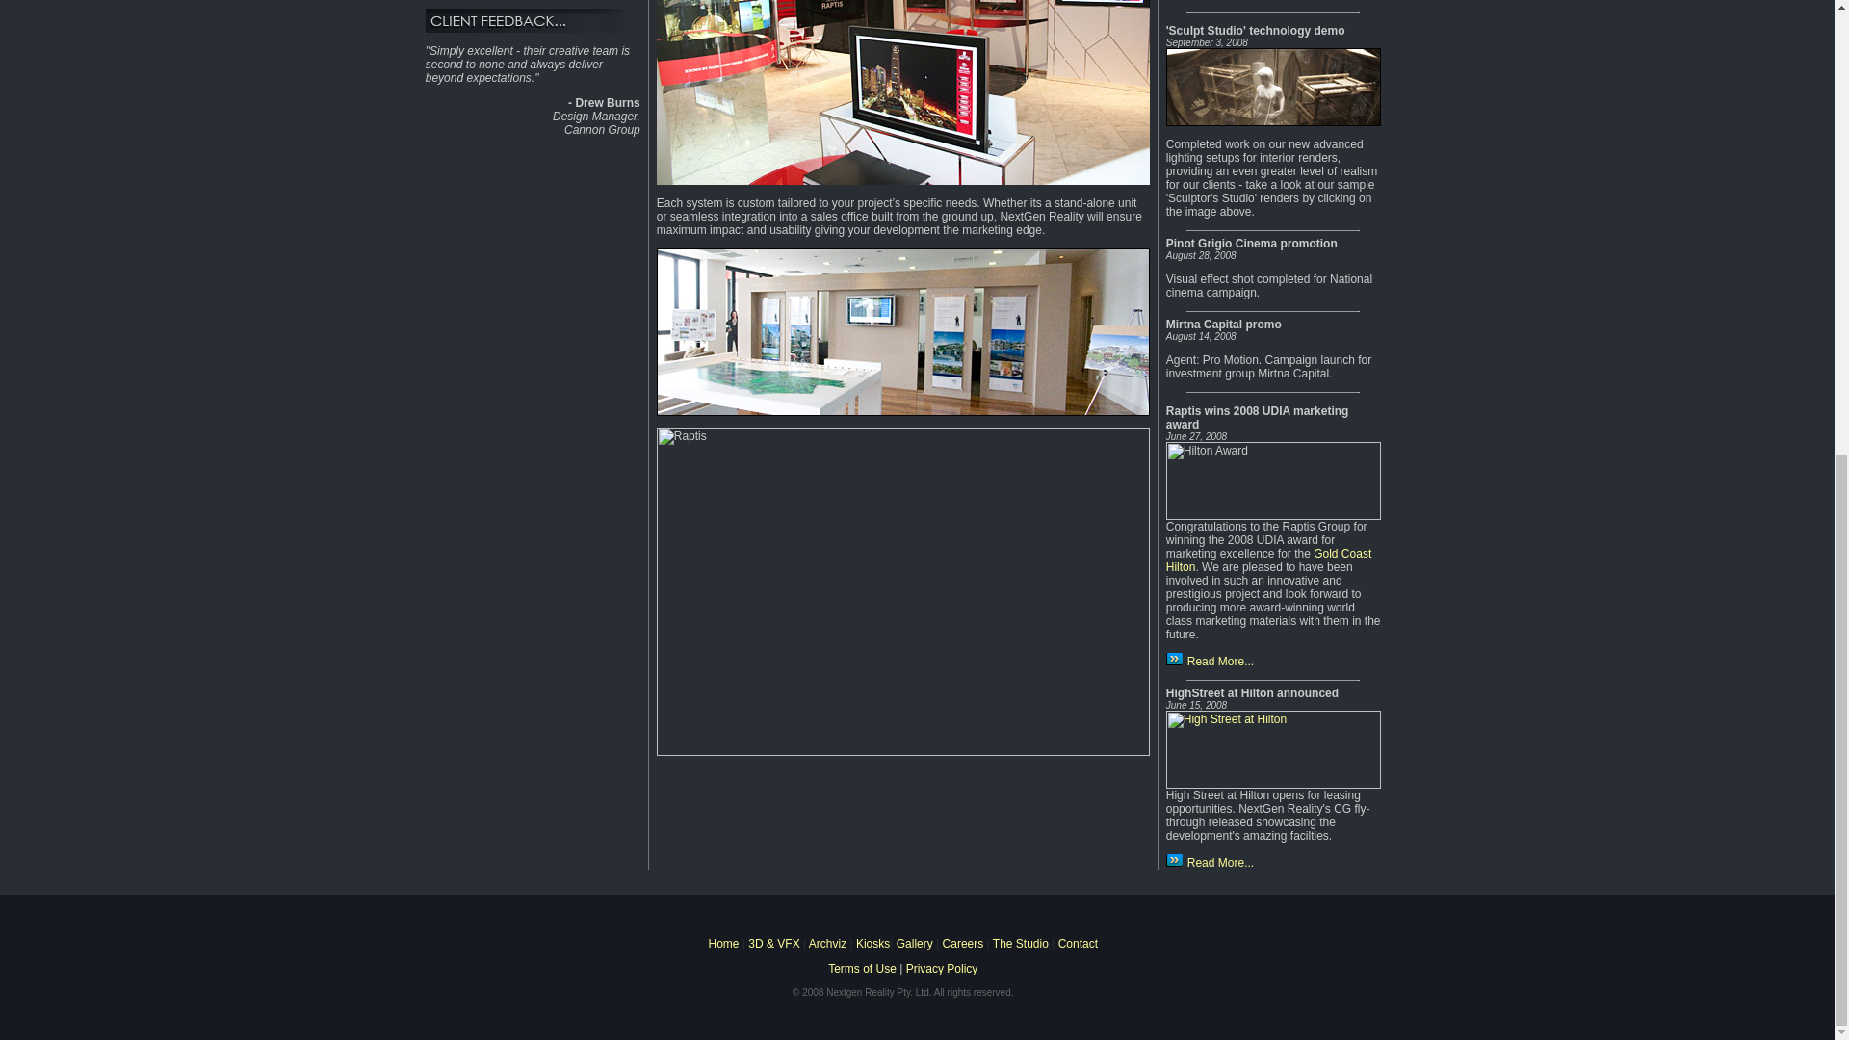 The image size is (1849, 1040). What do you see at coordinates (1078, 944) in the screenshot?
I see `Contact` at bounding box center [1078, 944].